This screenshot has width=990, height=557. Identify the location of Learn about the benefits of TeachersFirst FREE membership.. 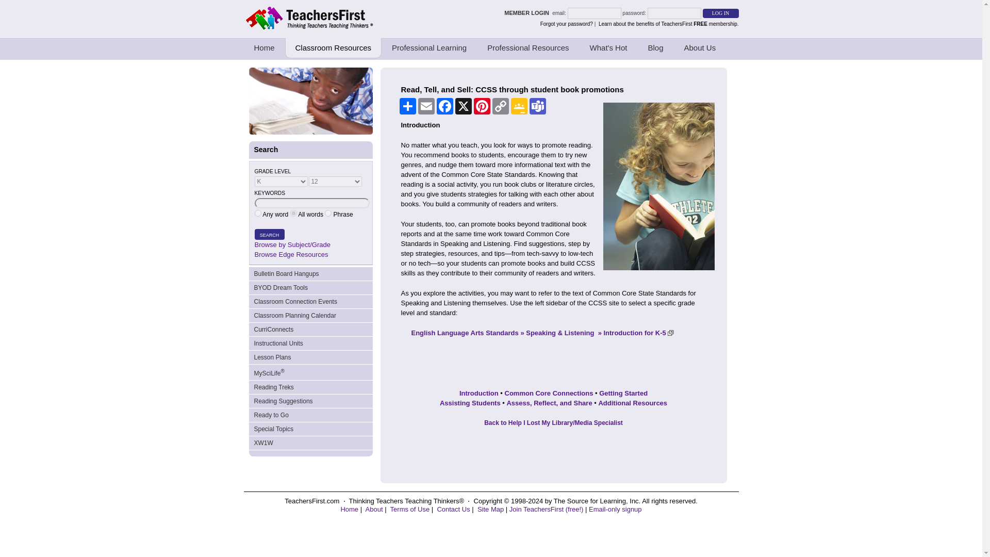
(668, 24).